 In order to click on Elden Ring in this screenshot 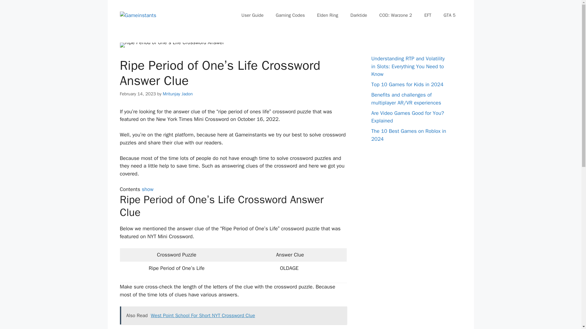, I will do `click(328, 15)`.